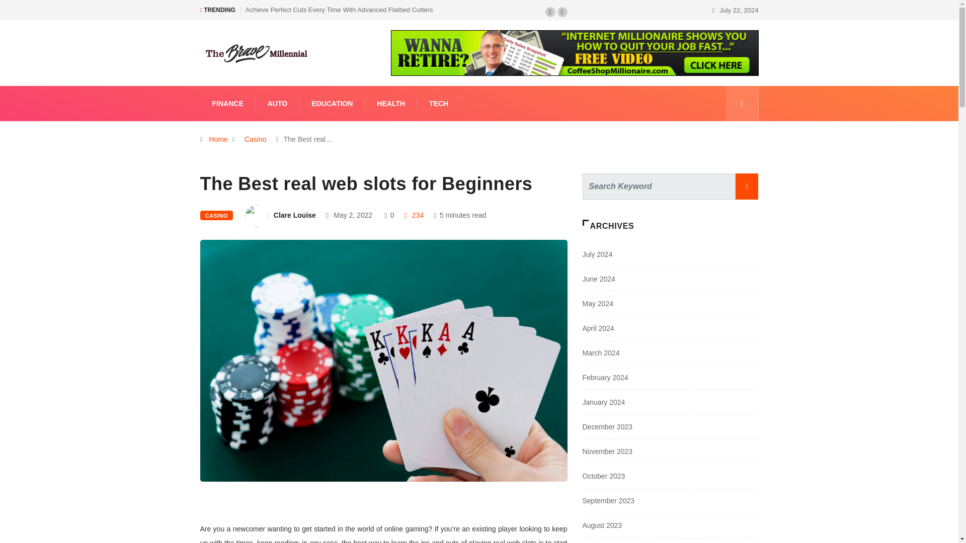  I want to click on EDUCATION, so click(332, 103).